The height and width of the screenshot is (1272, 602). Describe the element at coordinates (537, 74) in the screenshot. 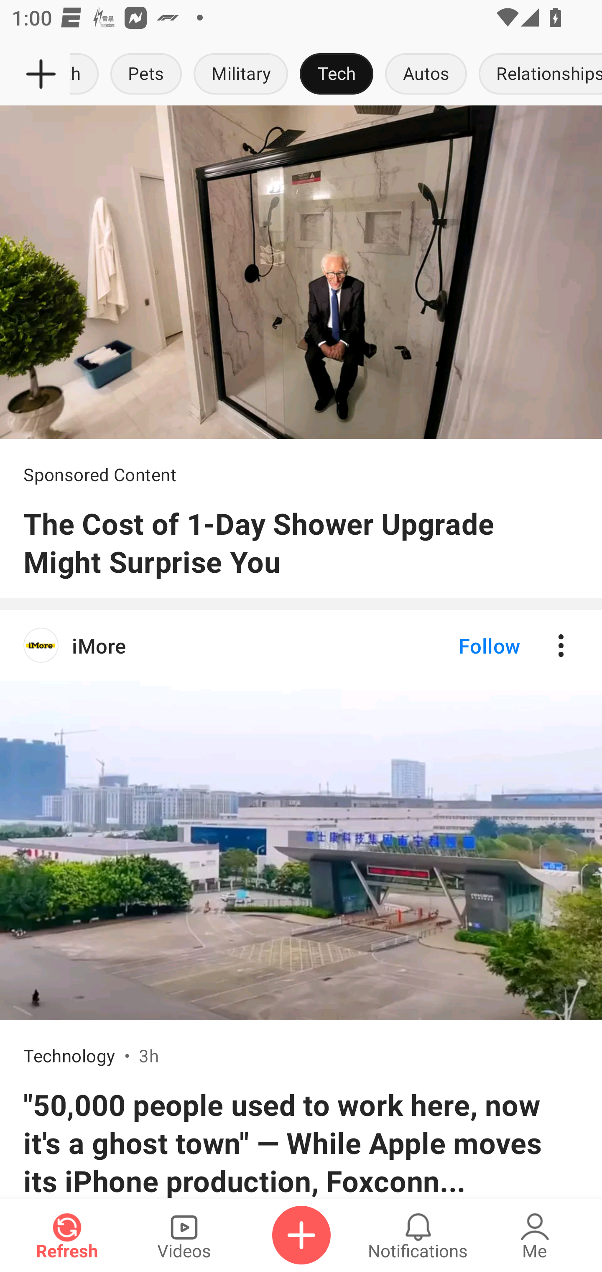

I see `Relationships` at that location.